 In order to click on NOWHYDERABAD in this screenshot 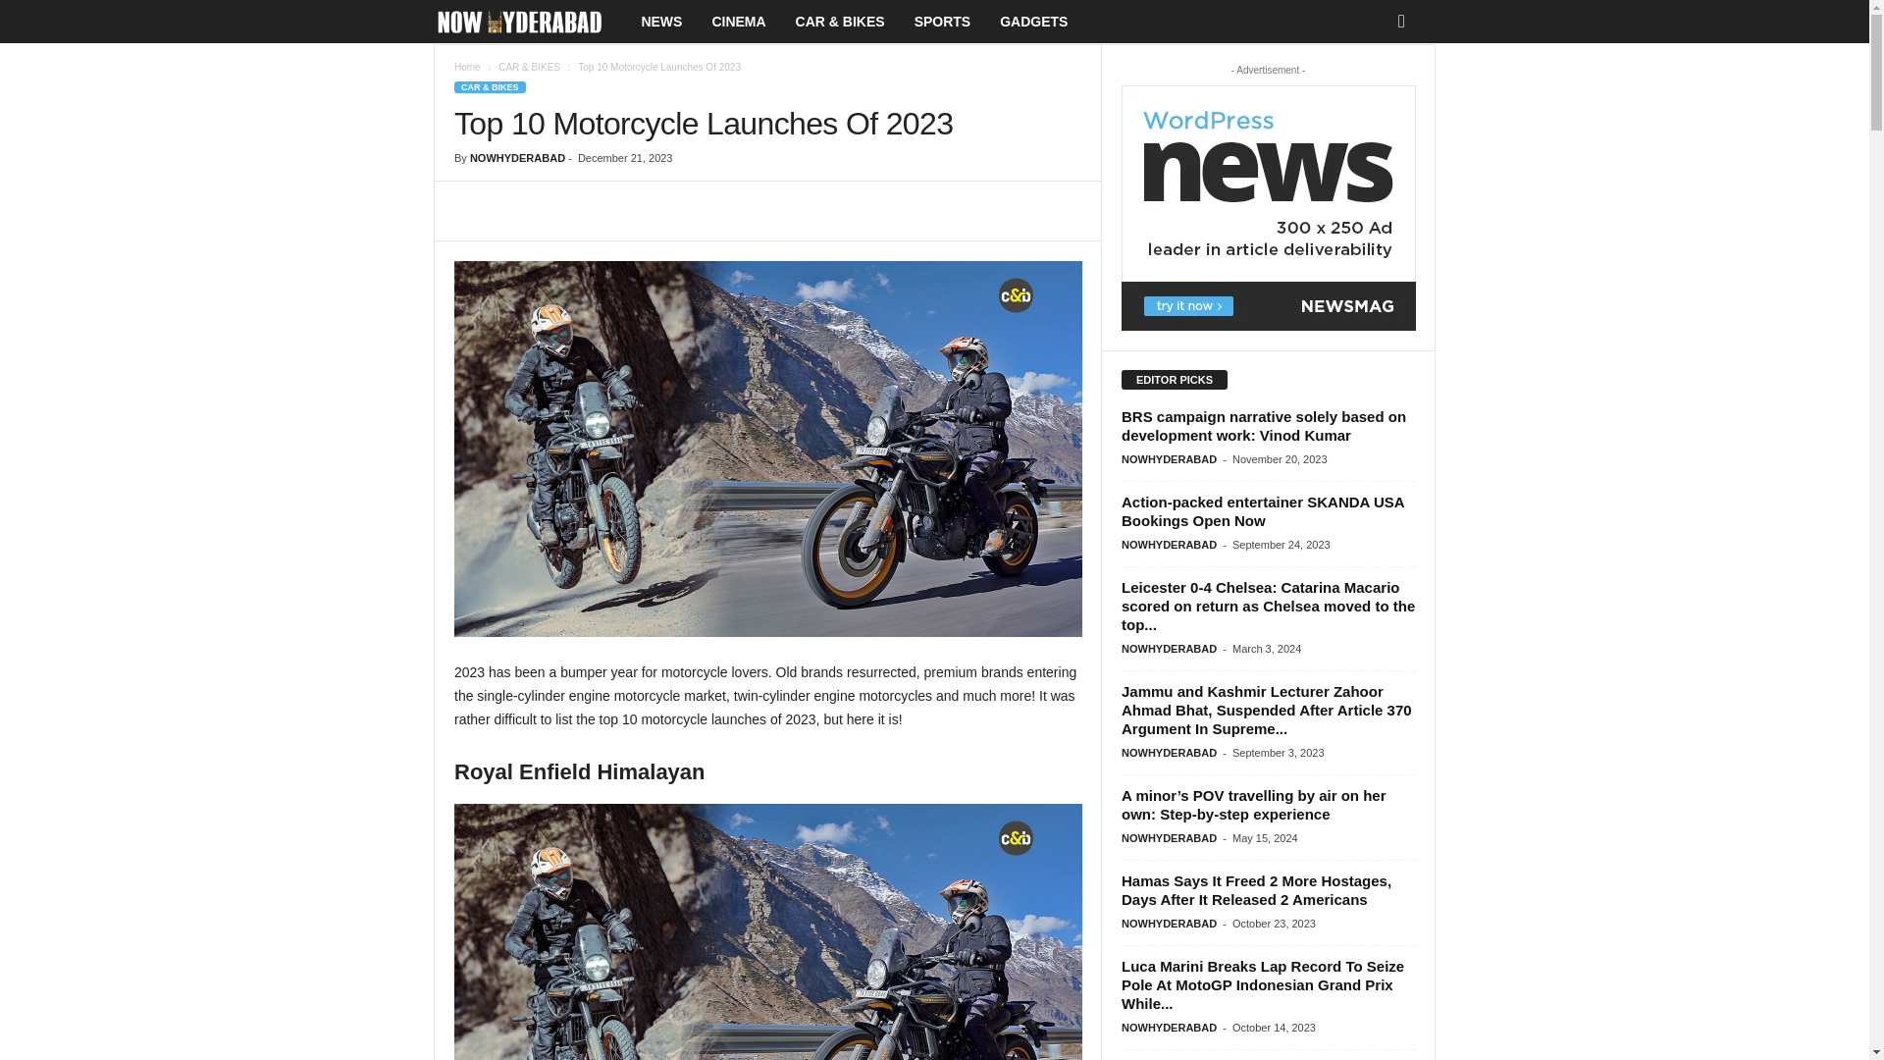, I will do `click(517, 158)`.